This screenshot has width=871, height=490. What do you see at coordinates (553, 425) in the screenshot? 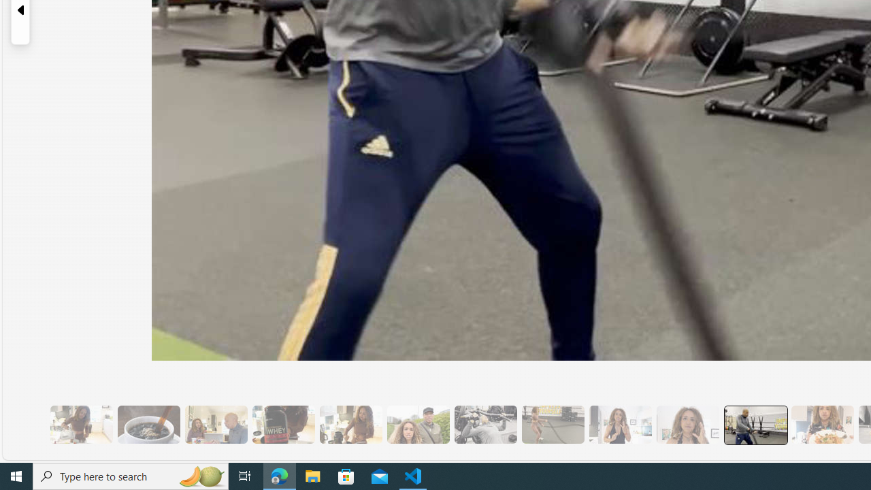
I see `10 Then, They Do HIIT Cardio` at bounding box center [553, 425].